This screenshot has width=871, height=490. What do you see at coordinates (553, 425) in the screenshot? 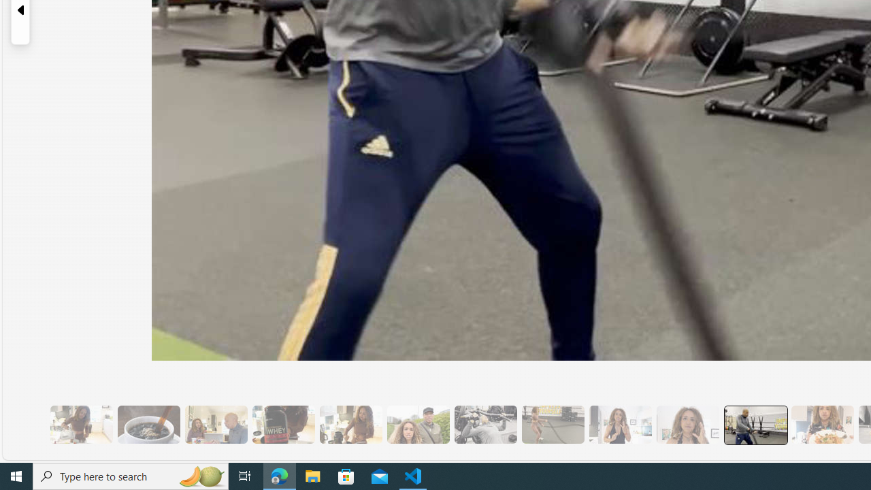
I see `10 Then, They Do HIIT Cardio` at bounding box center [553, 425].